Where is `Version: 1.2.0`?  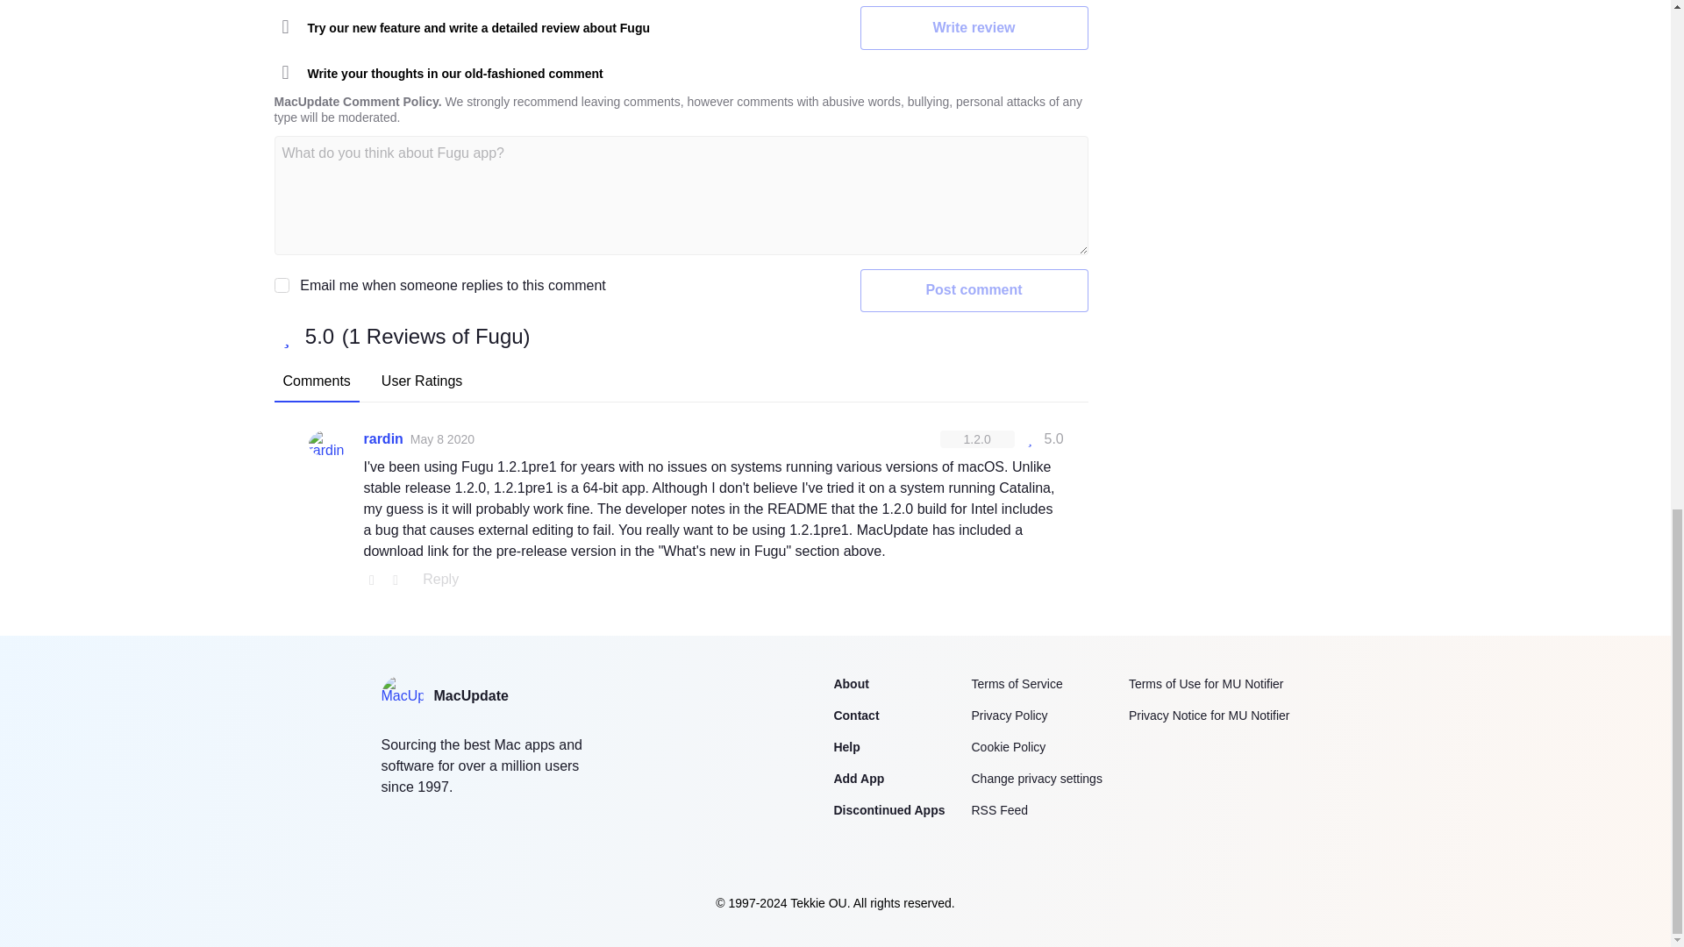
Version: 1.2.0 is located at coordinates (977, 438).